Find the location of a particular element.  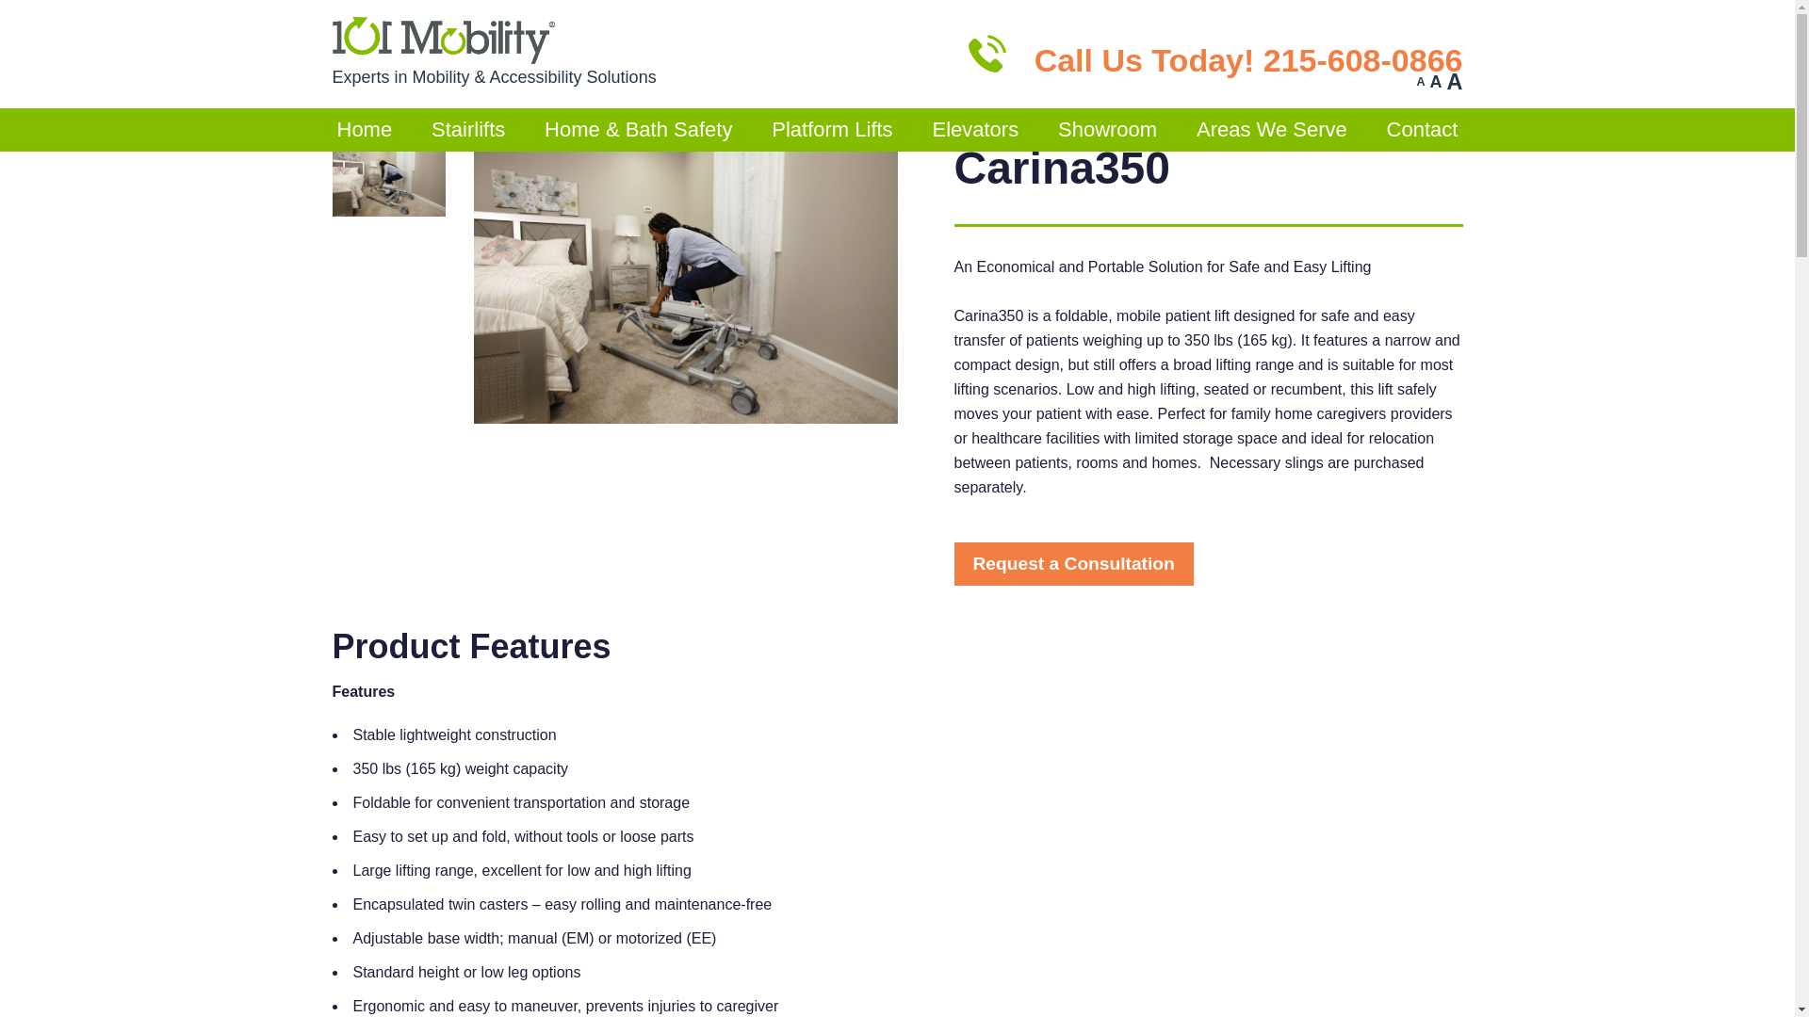

Home is located at coordinates (364, 129).